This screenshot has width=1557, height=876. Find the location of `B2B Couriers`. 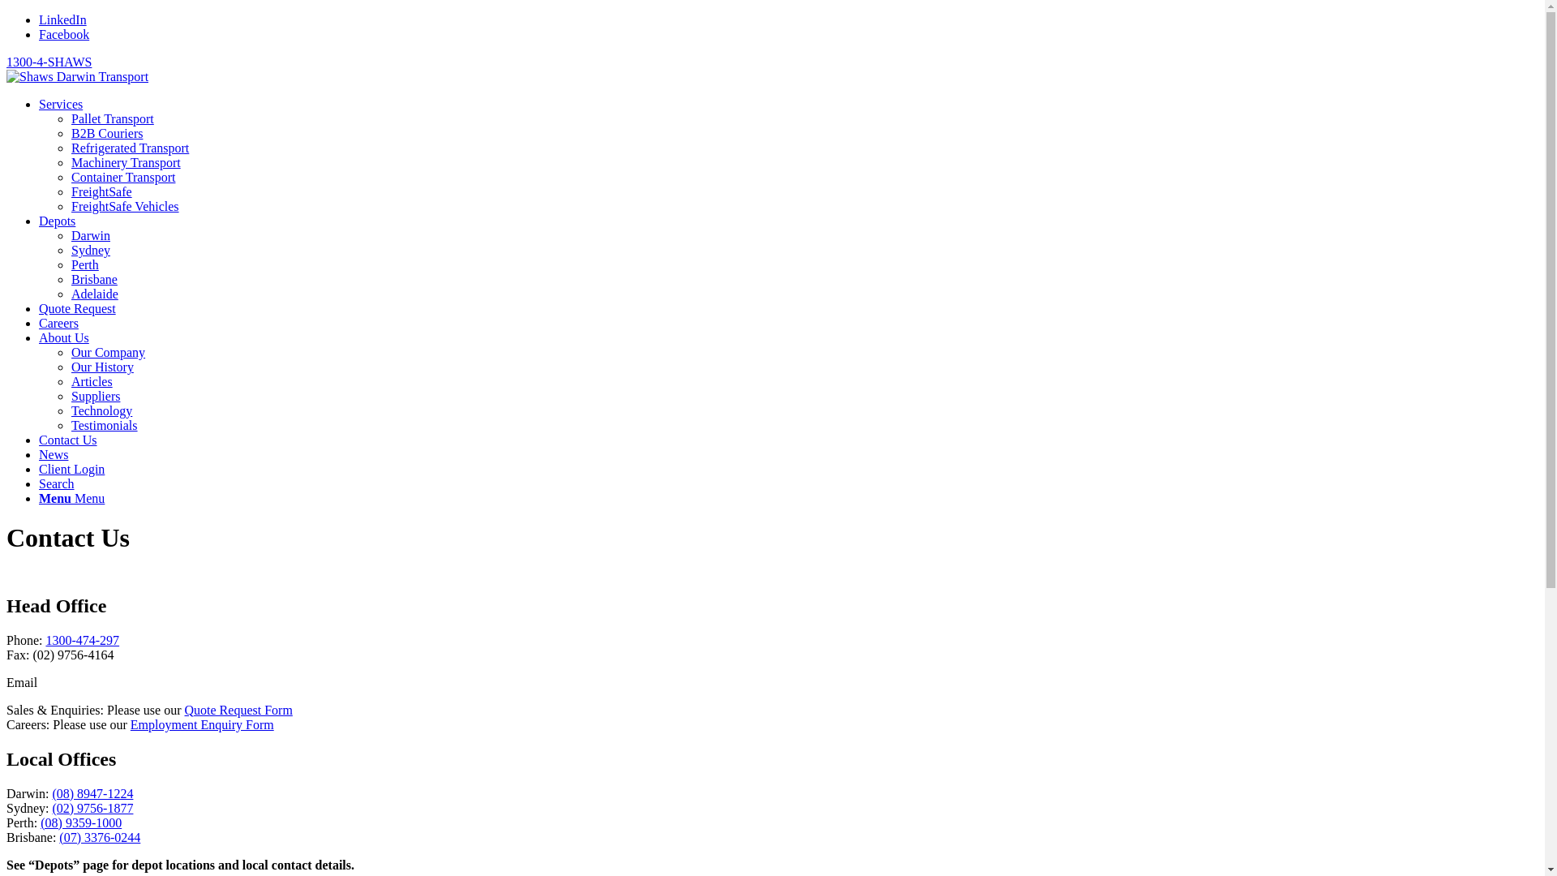

B2B Couriers is located at coordinates (107, 133).